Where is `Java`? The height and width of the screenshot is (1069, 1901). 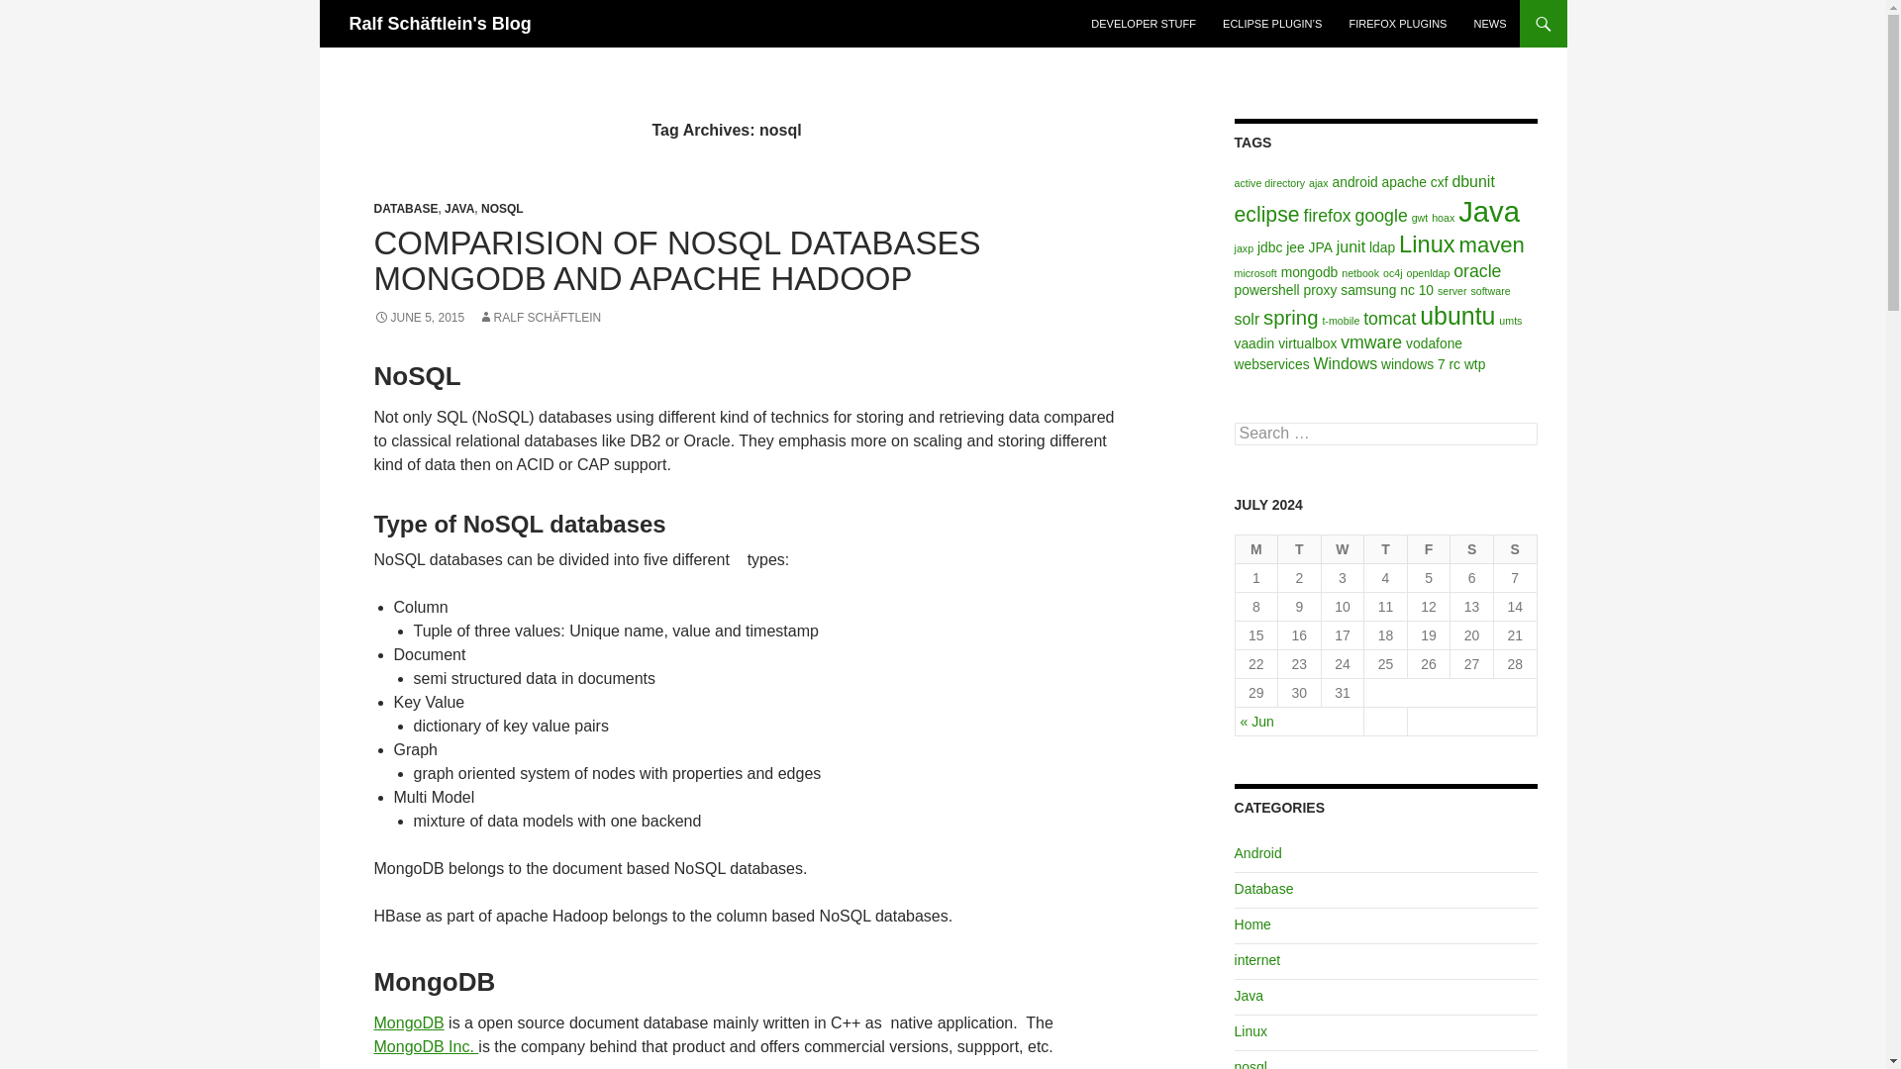 Java is located at coordinates (1488, 210).